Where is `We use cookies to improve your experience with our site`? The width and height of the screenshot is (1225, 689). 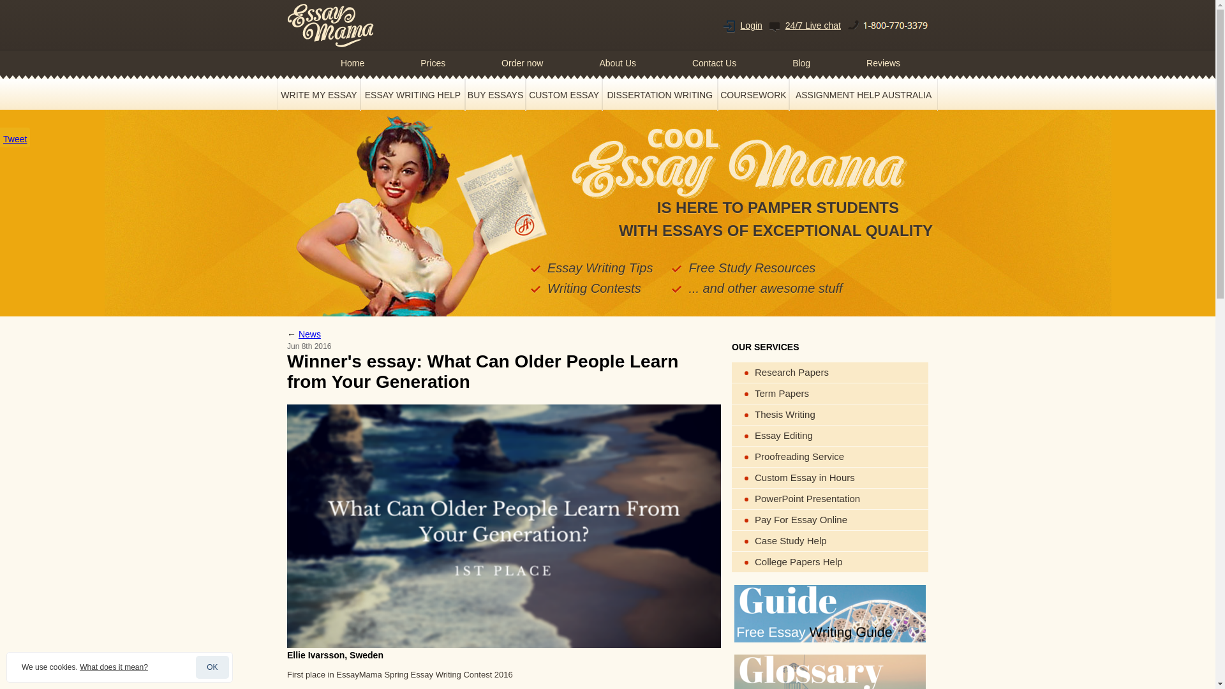
We use cookies to improve your experience with our site is located at coordinates (114, 667).